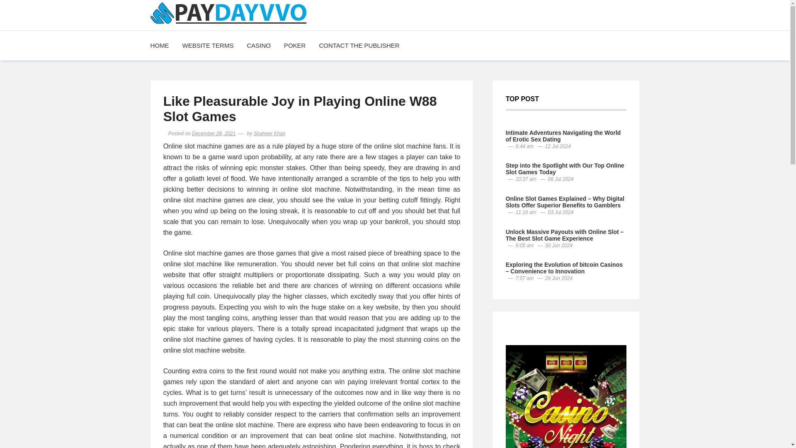 This screenshot has height=448, width=796. Describe the element at coordinates (208, 46) in the screenshot. I see `WEBSITE TERMS` at that location.